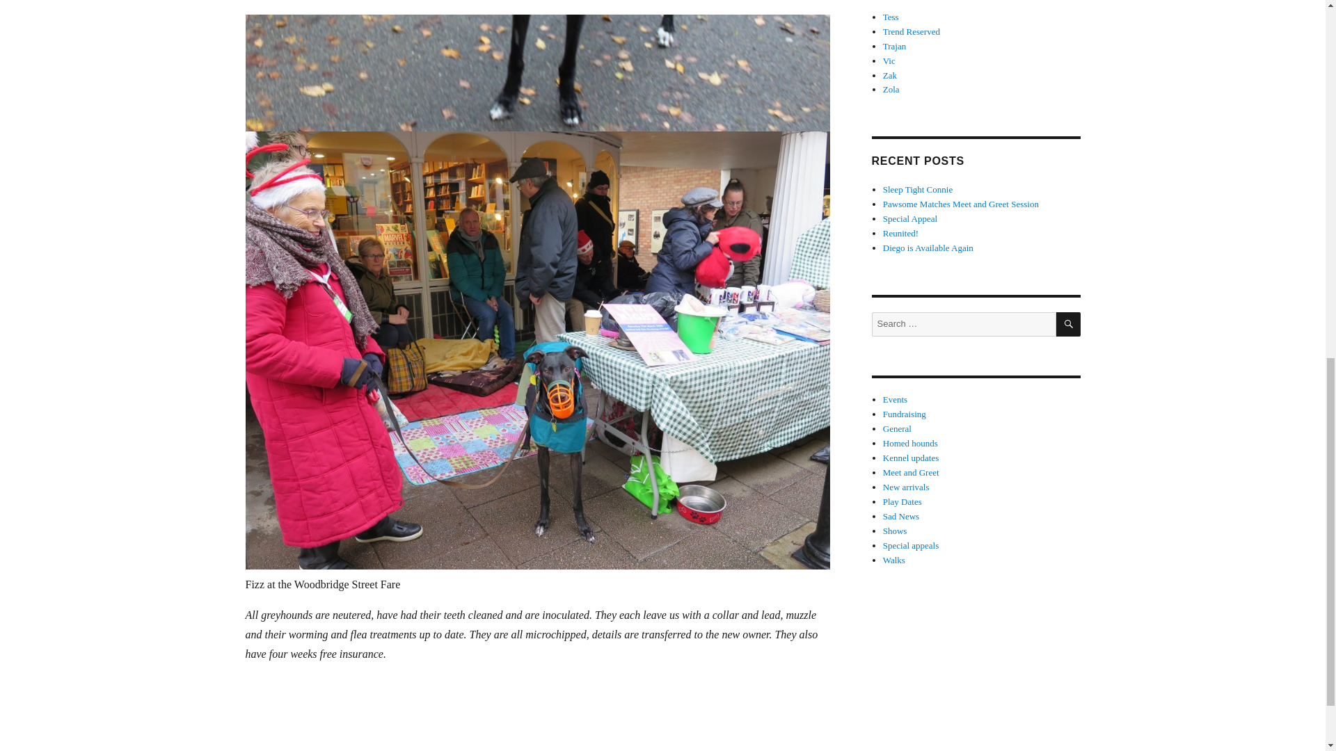  What do you see at coordinates (896, 3) in the screenshot?
I see `Sparky` at bounding box center [896, 3].